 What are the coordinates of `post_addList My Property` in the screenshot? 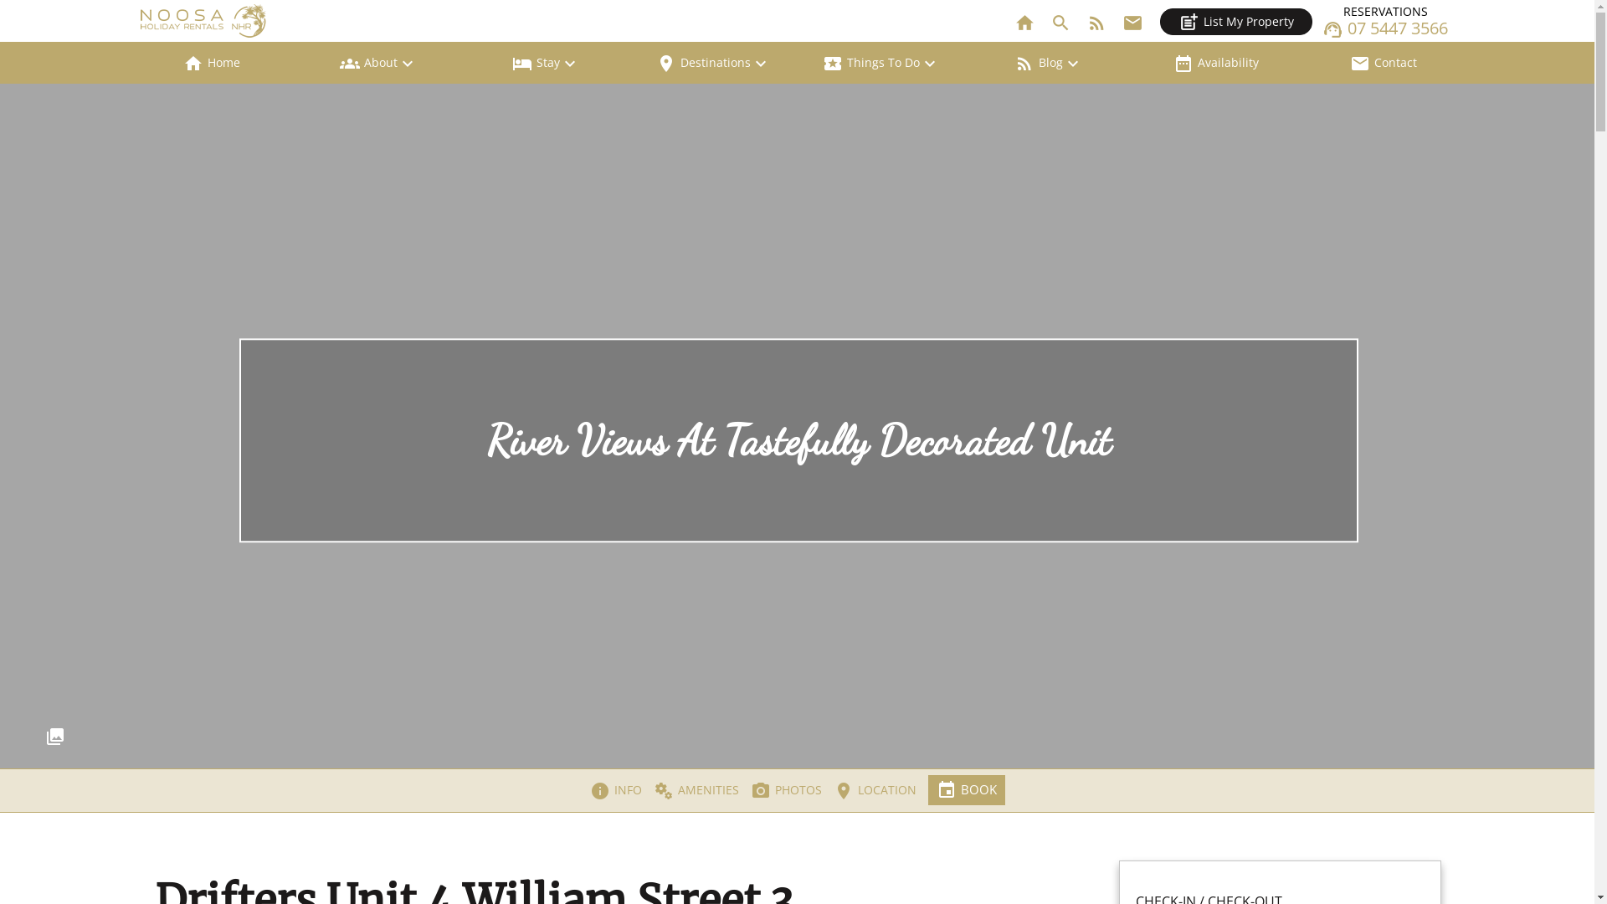 It's located at (1236, 22).